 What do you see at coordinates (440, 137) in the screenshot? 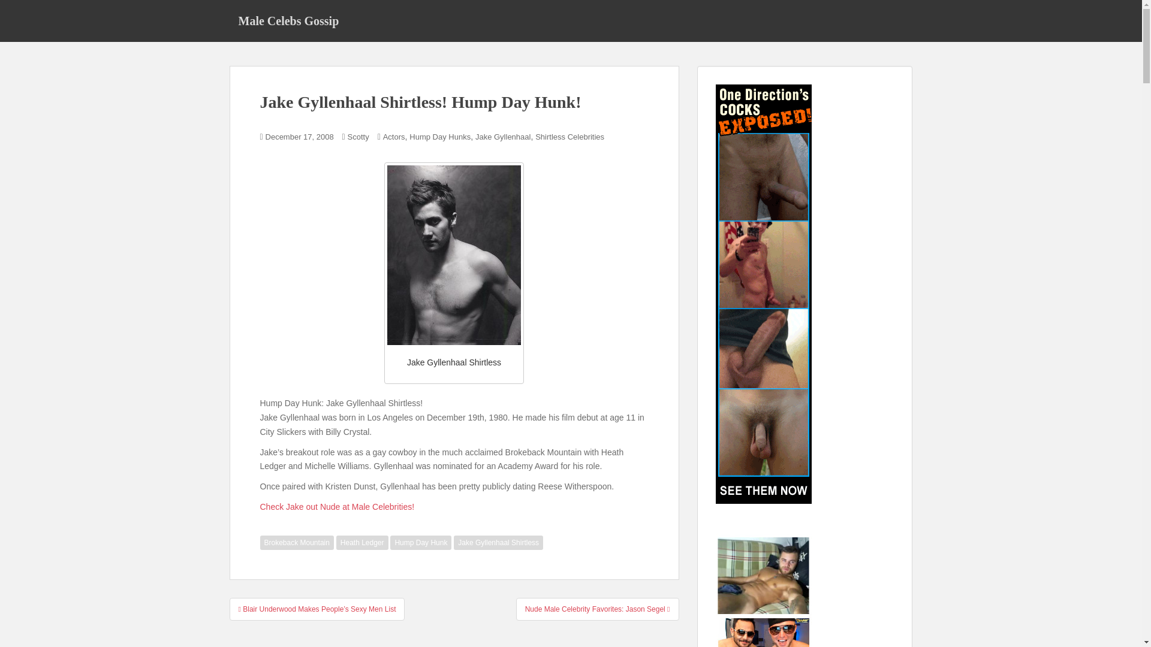
I see `Hump Day Hunks` at bounding box center [440, 137].